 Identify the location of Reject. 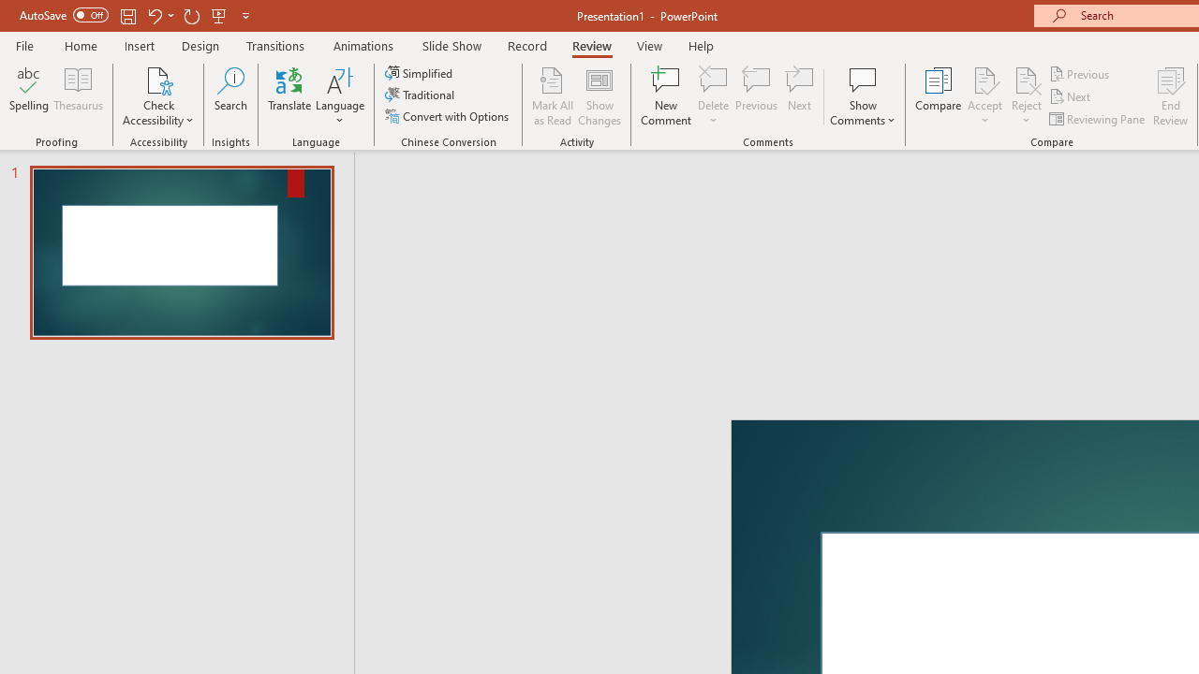
(1027, 95).